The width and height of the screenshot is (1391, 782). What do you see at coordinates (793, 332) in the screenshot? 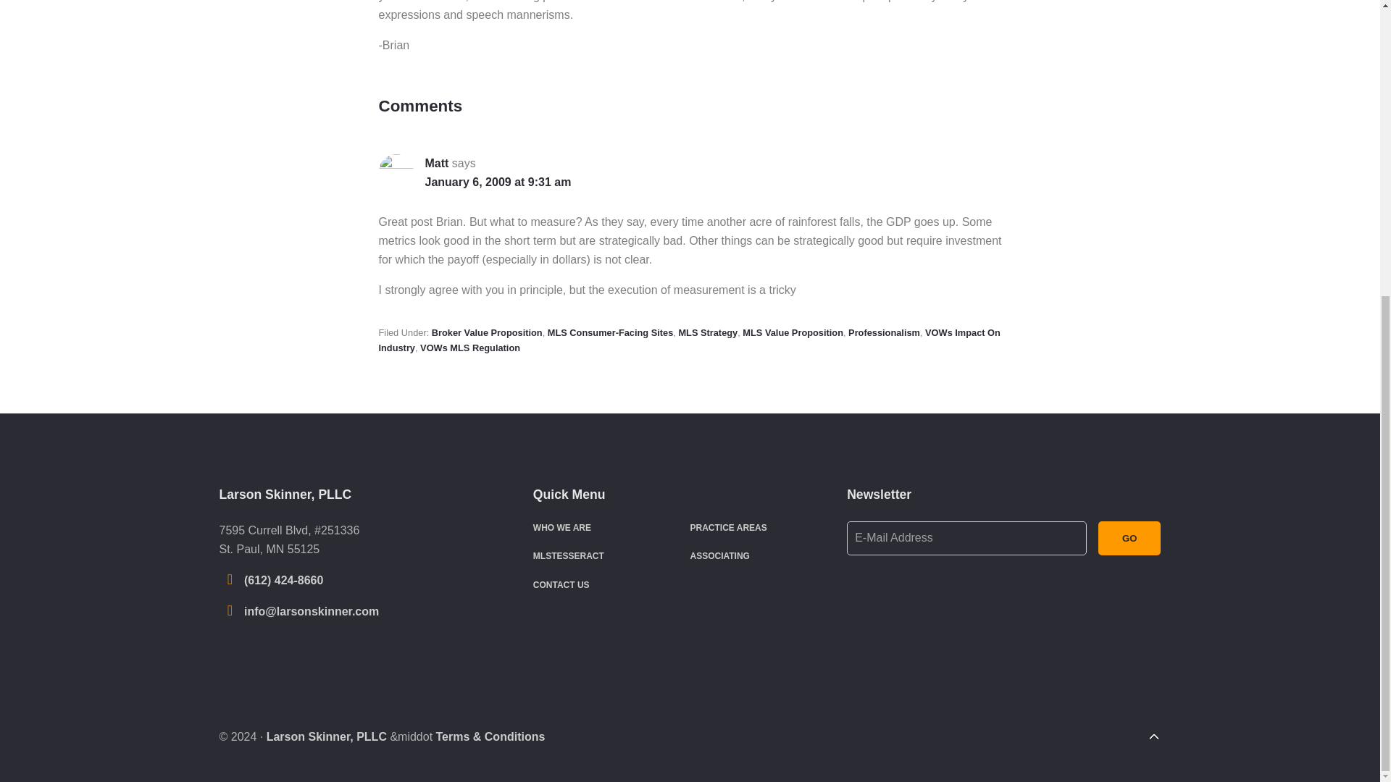
I see `MLS Value Proposition` at bounding box center [793, 332].